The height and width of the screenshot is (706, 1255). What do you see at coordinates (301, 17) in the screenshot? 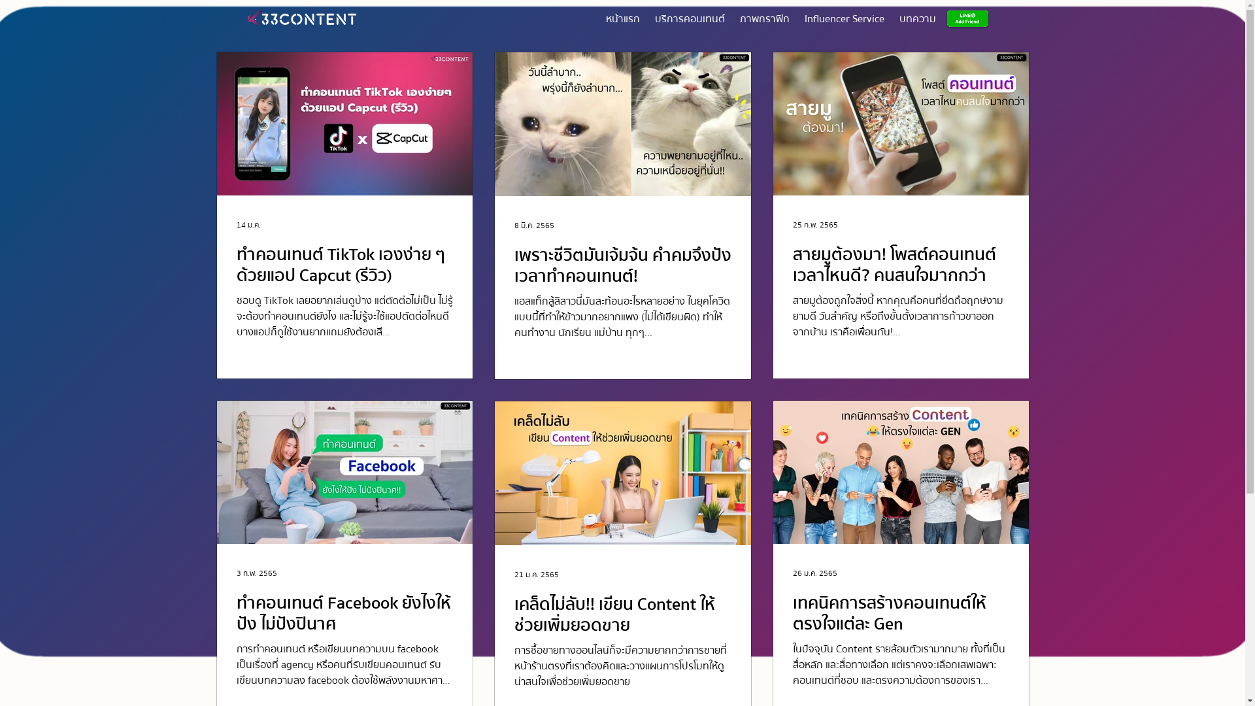
I see `33Content LOGO` at bounding box center [301, 17].